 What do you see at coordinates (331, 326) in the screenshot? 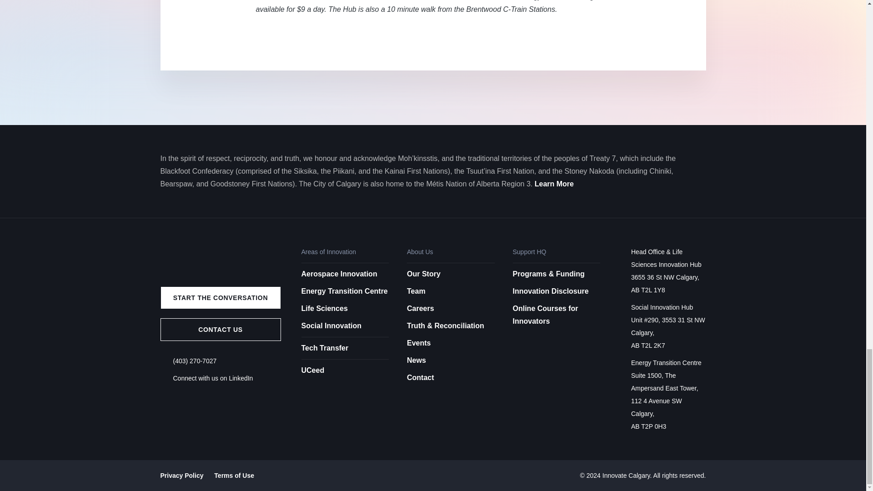
I see `Social Innovation` at bounding box center [331, 326].